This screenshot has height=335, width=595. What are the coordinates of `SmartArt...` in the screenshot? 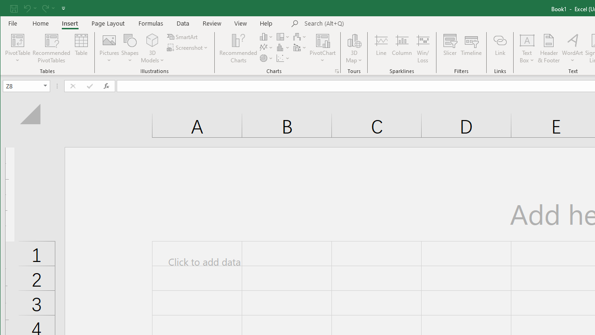 It's located at (183, 36).